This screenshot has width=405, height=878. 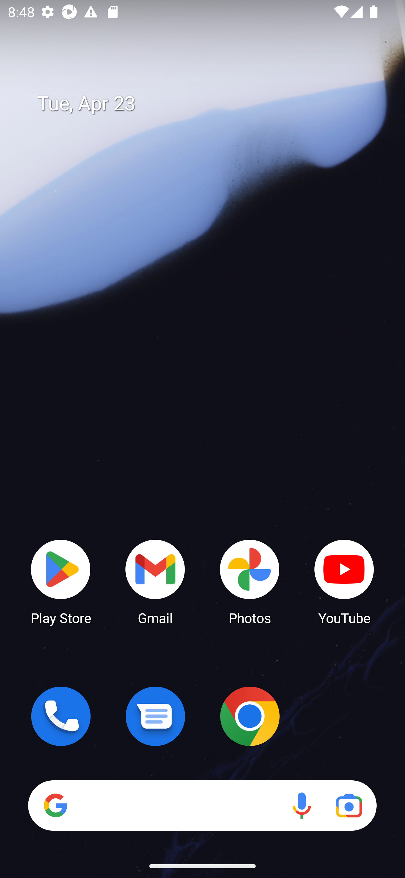 I want to click on Search Voice search Google Lens, so click(x=202, y=805).